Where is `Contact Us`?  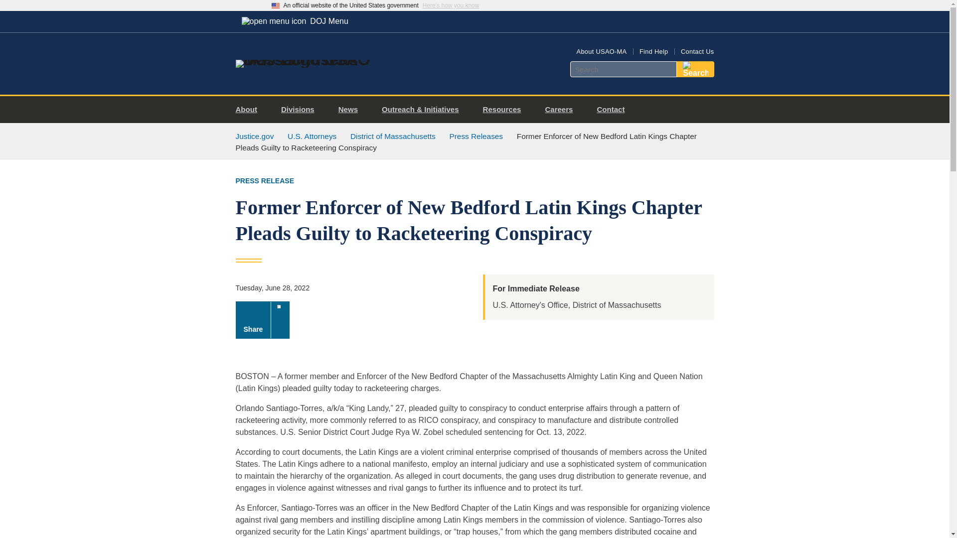
Contact Us is located at coordinates (697, 52).